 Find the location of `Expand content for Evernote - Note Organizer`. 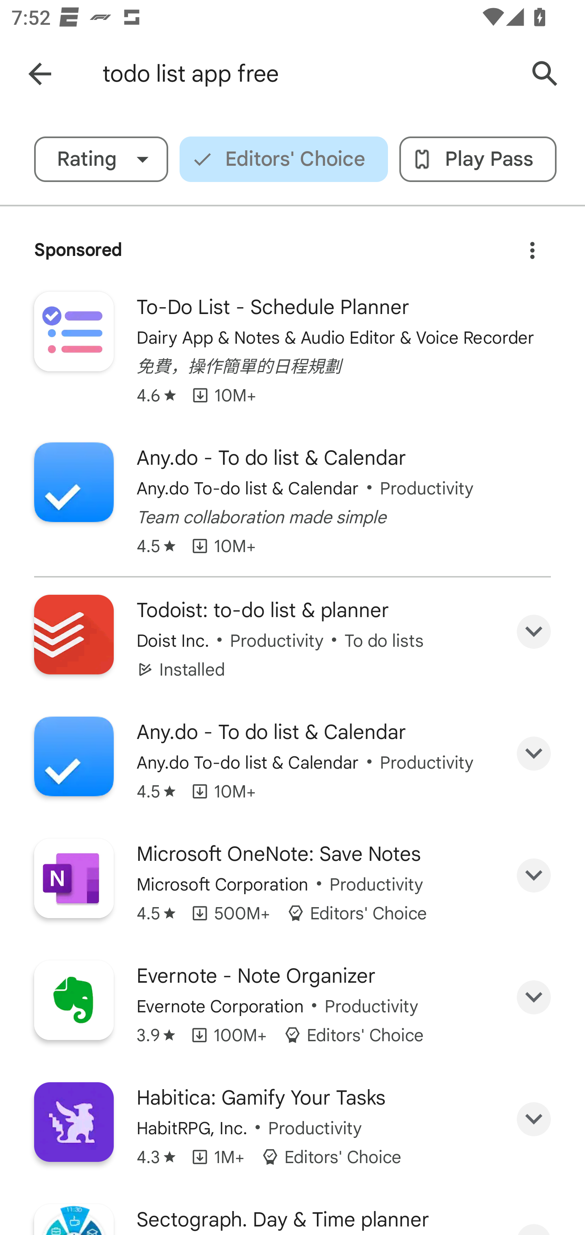

Expand content for Evernote - Note Organizer is located at coordinates (534, 997).